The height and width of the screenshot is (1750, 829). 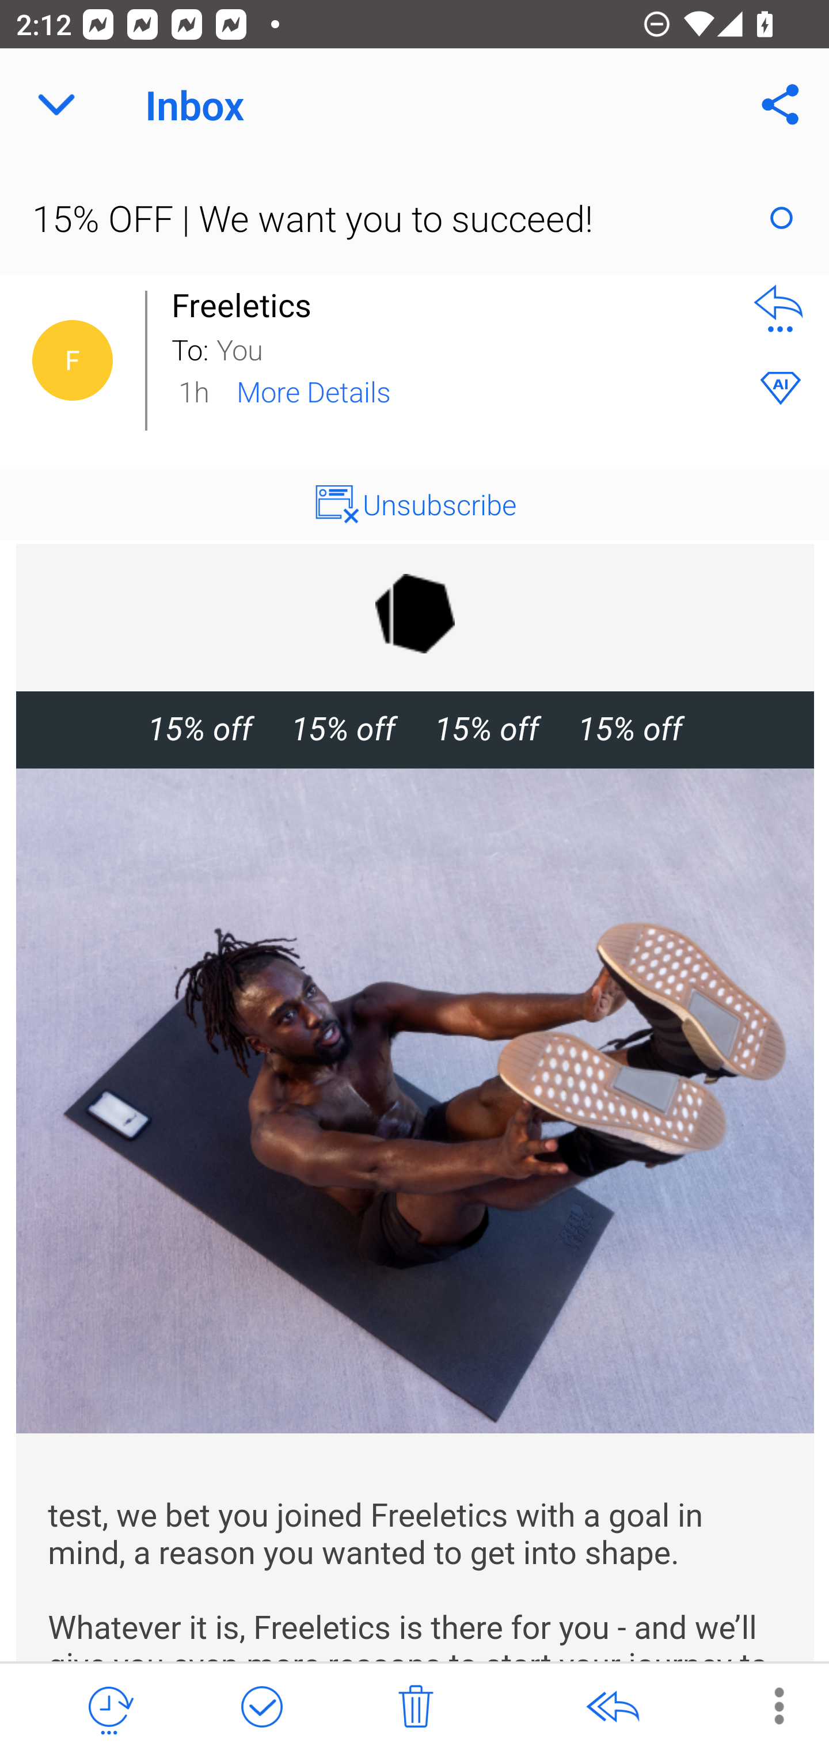 What do you see at coordinates (261, 1707) in the screenshot?
I see `Mark as Done` at bounding box center [261, 1707].